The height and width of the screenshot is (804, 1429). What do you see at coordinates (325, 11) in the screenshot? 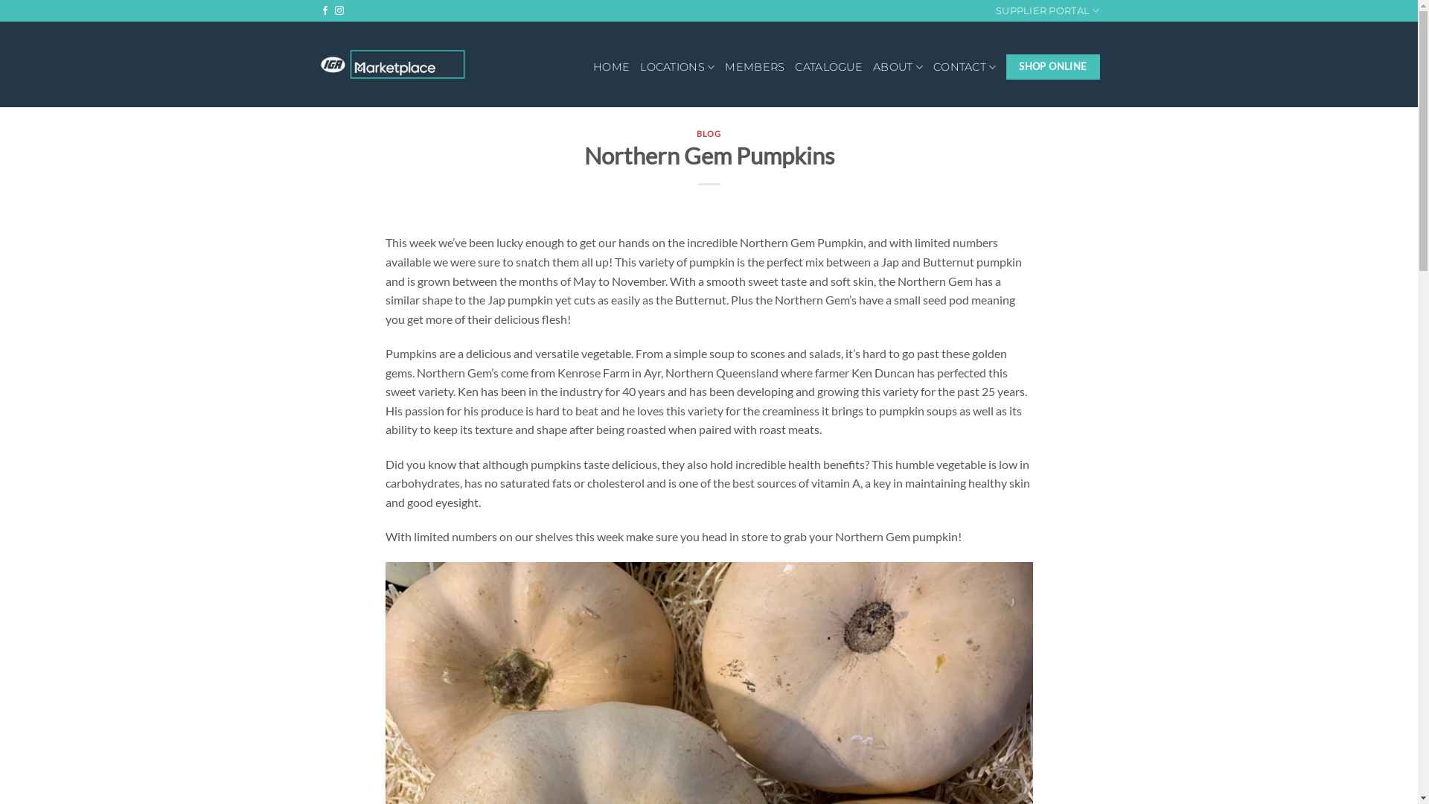
I see `Follow on Facebook` at bounding box center [325, 11].